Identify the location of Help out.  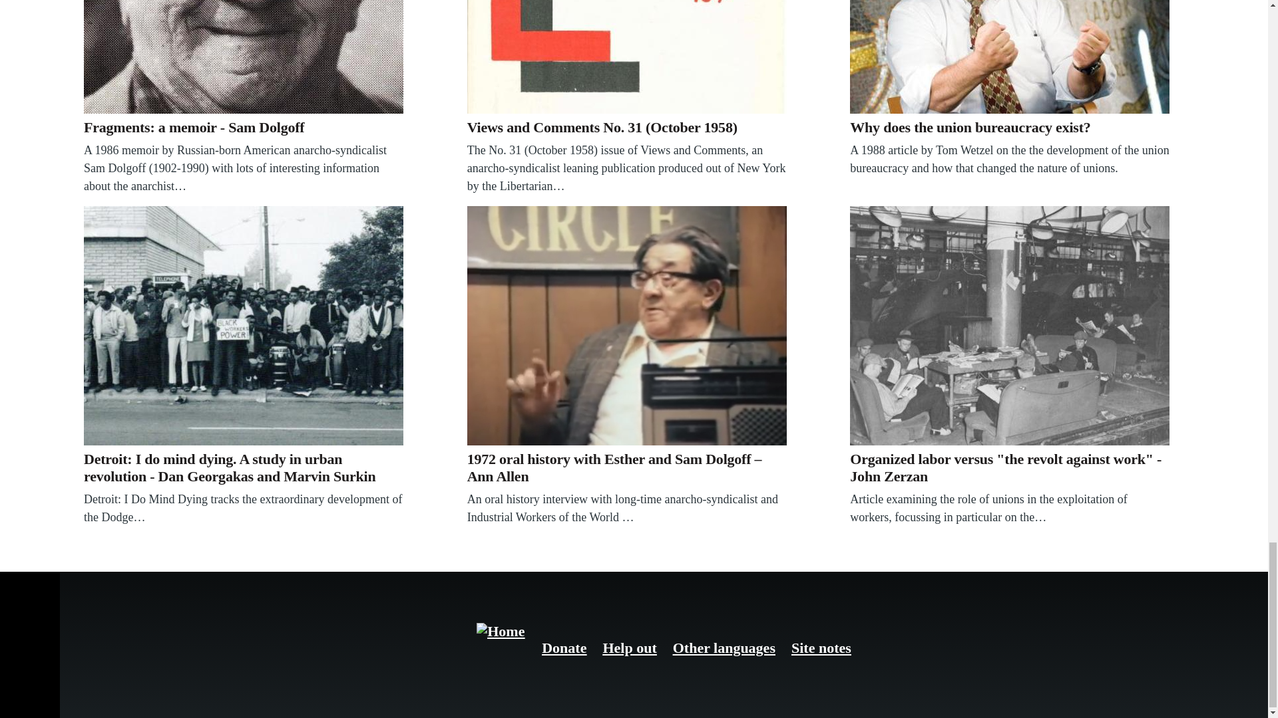
(629, 648).